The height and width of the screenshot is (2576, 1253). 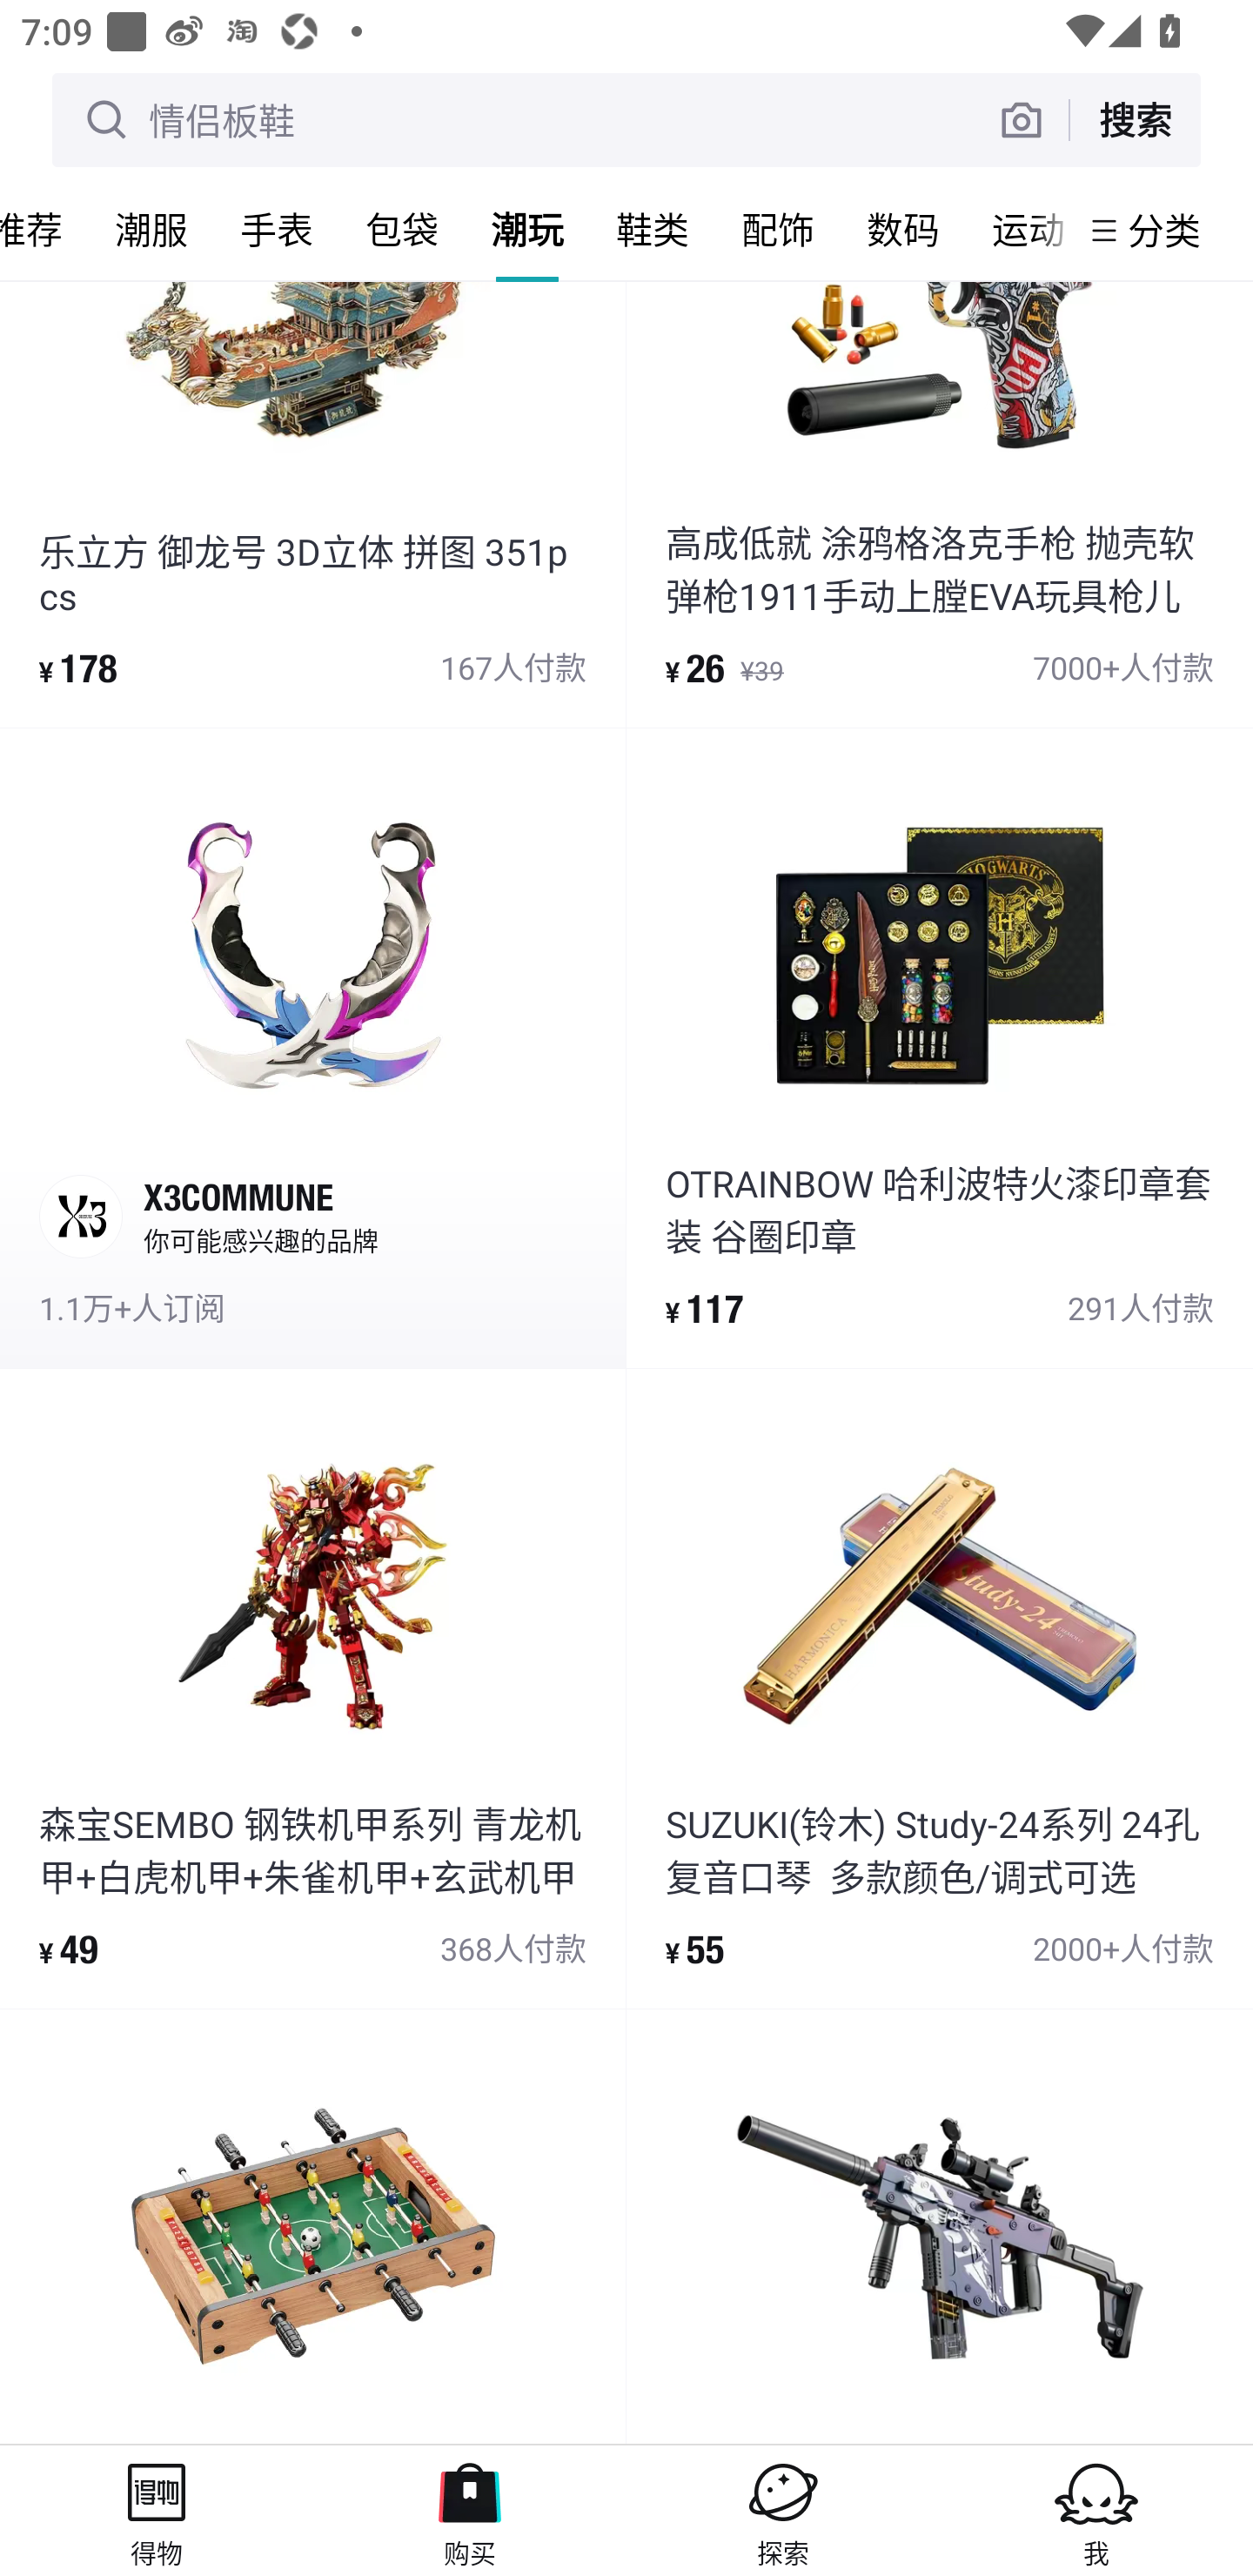 What do you see at coordinates (903, 229) in the screenshot?
I see `数码` at bounding box center [903, 229].